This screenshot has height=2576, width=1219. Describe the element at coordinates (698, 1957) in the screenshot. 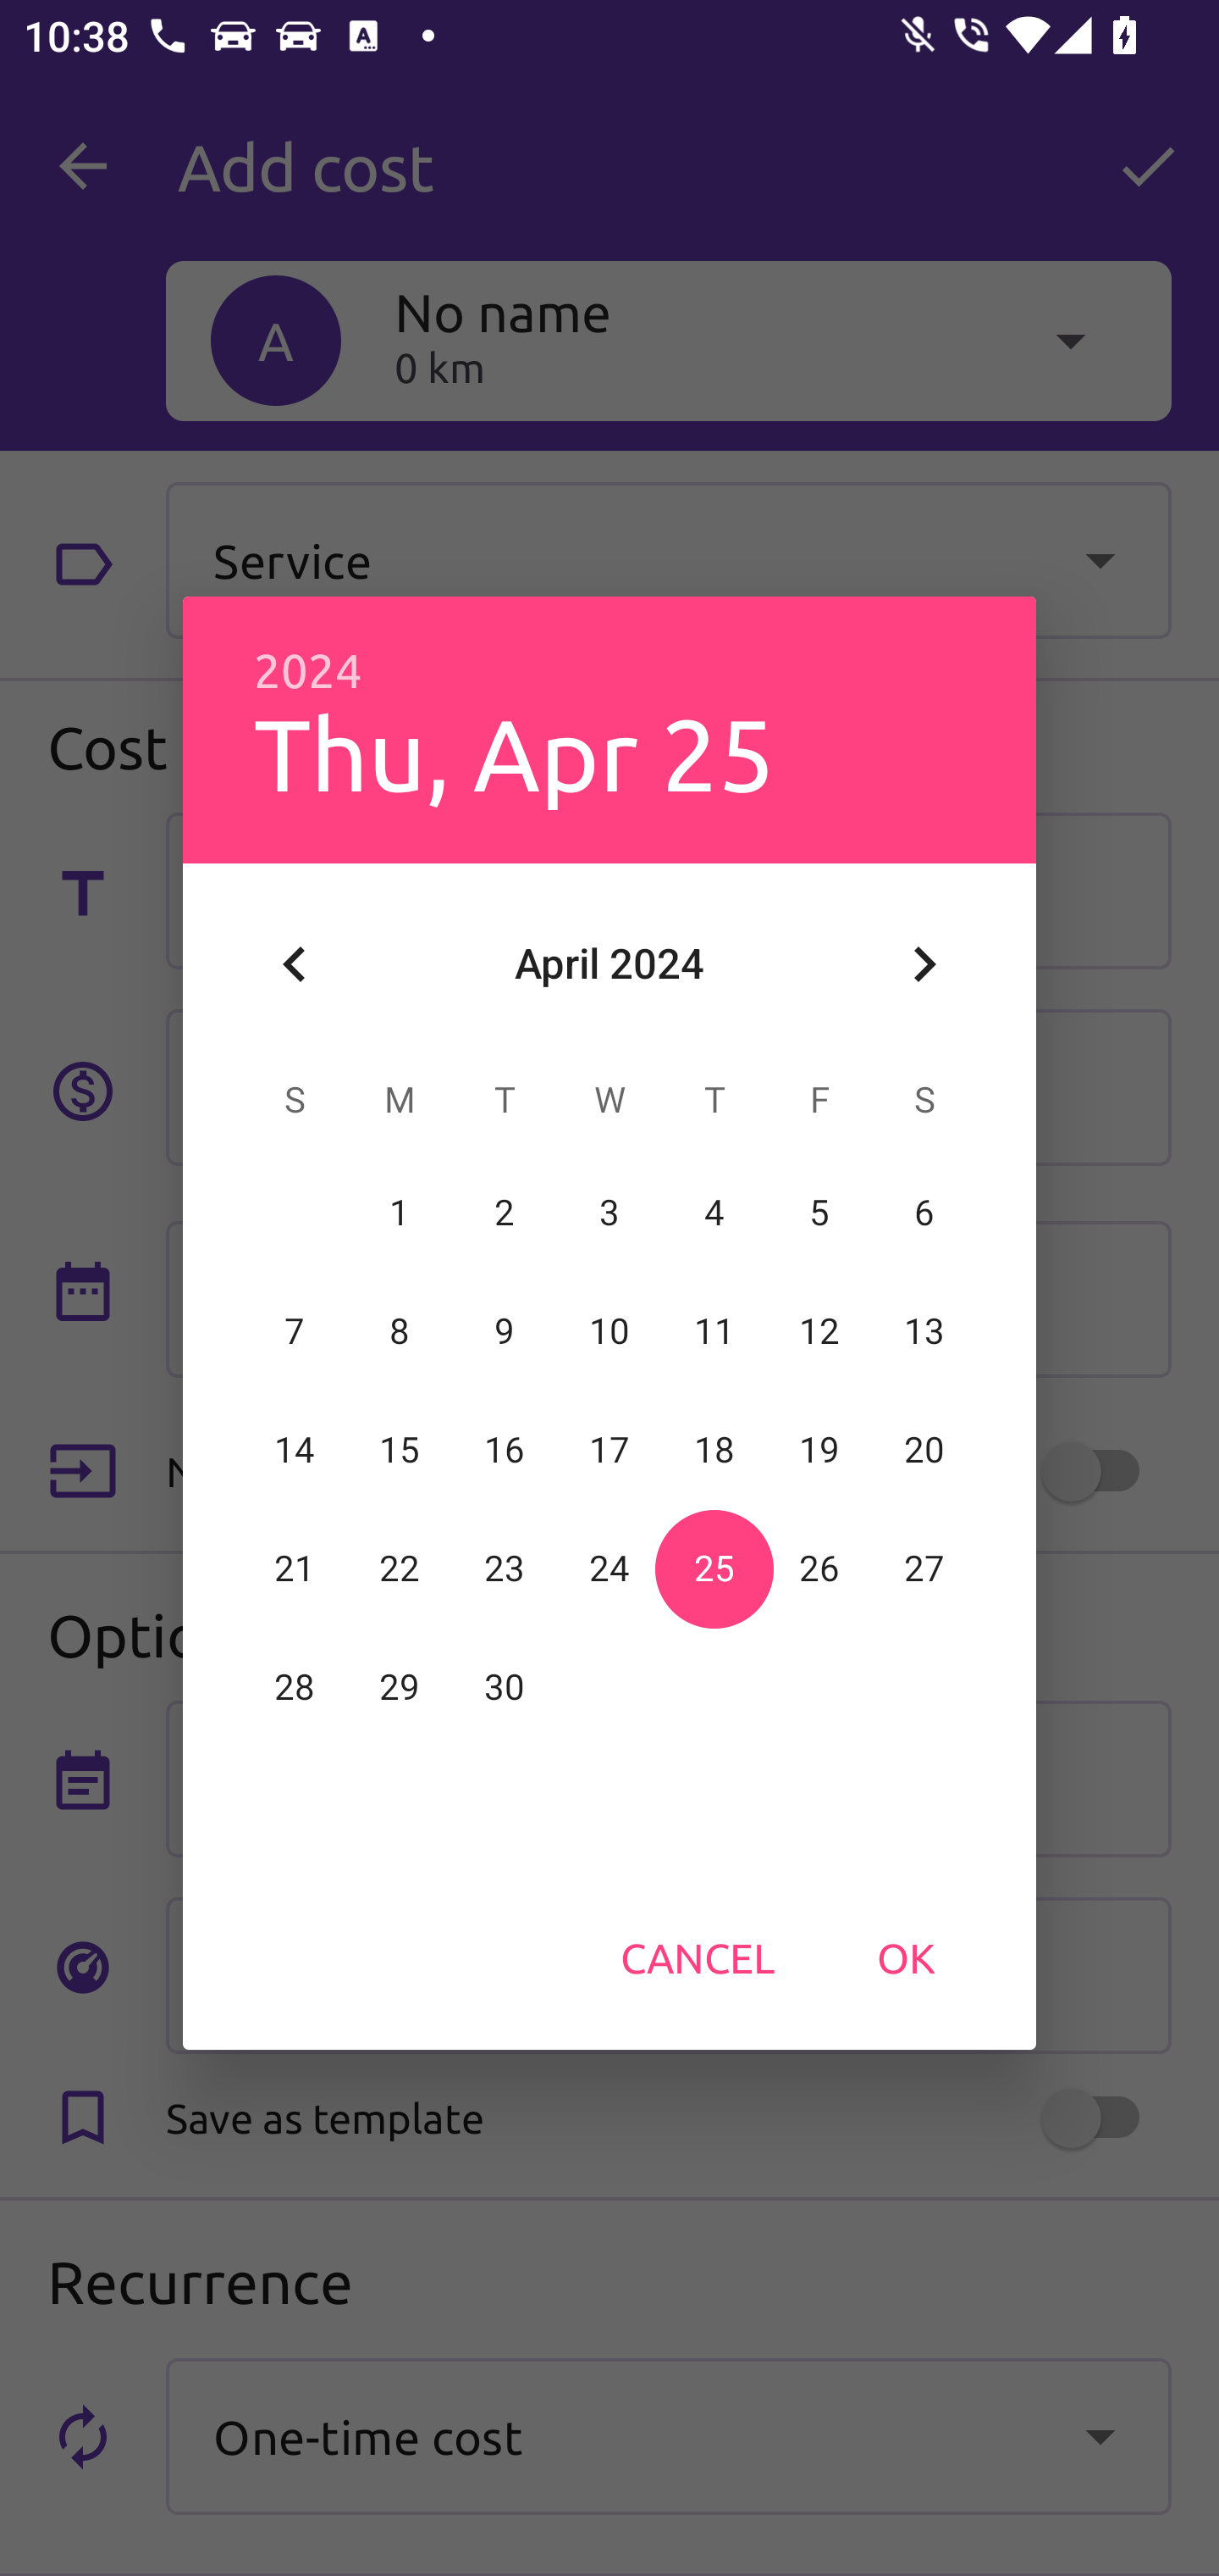

I see `CANCEL` at that location.